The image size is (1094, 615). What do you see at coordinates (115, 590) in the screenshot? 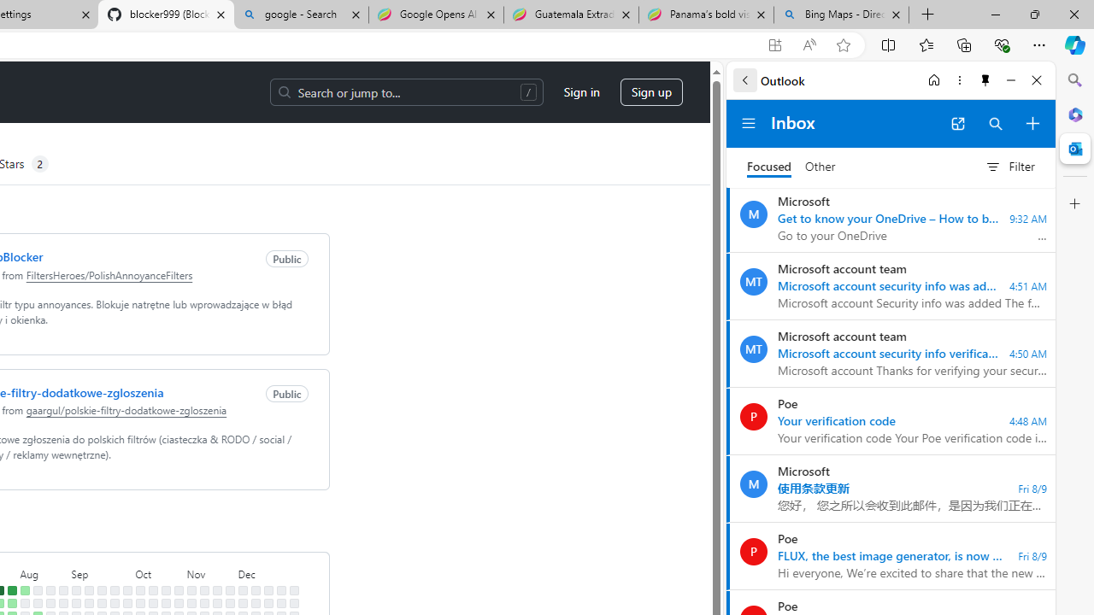
I see `No contributions on September 22nd.` at bounding box center [115, 590].